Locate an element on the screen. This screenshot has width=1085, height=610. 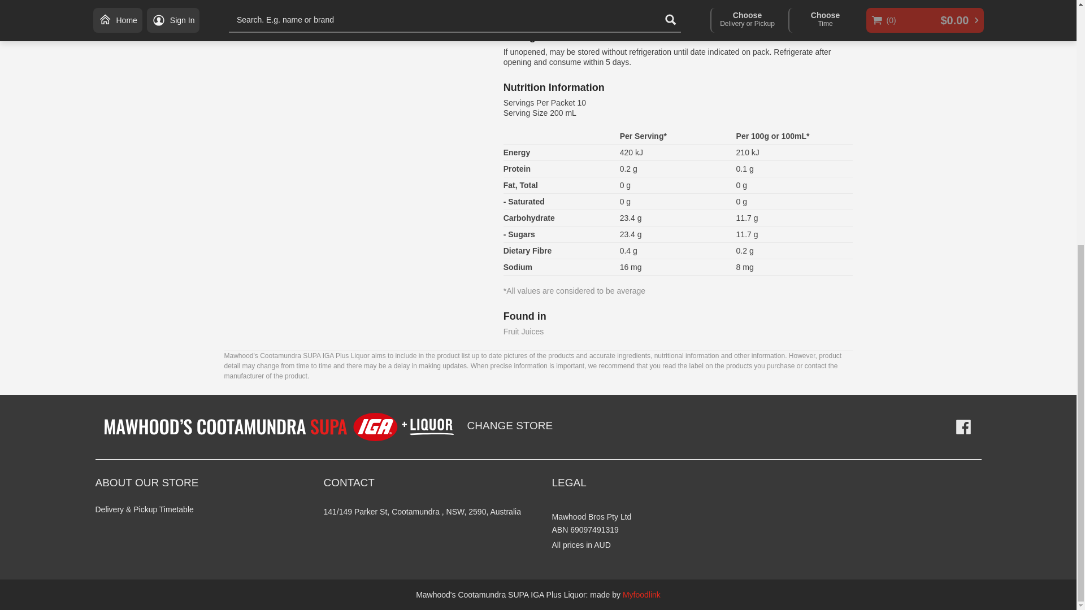
CHANGE STORE is located at coordinates (510, 427).